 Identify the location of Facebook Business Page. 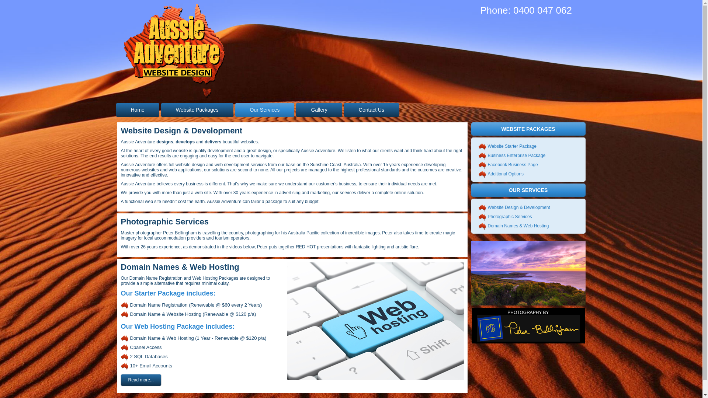
(513, 165).